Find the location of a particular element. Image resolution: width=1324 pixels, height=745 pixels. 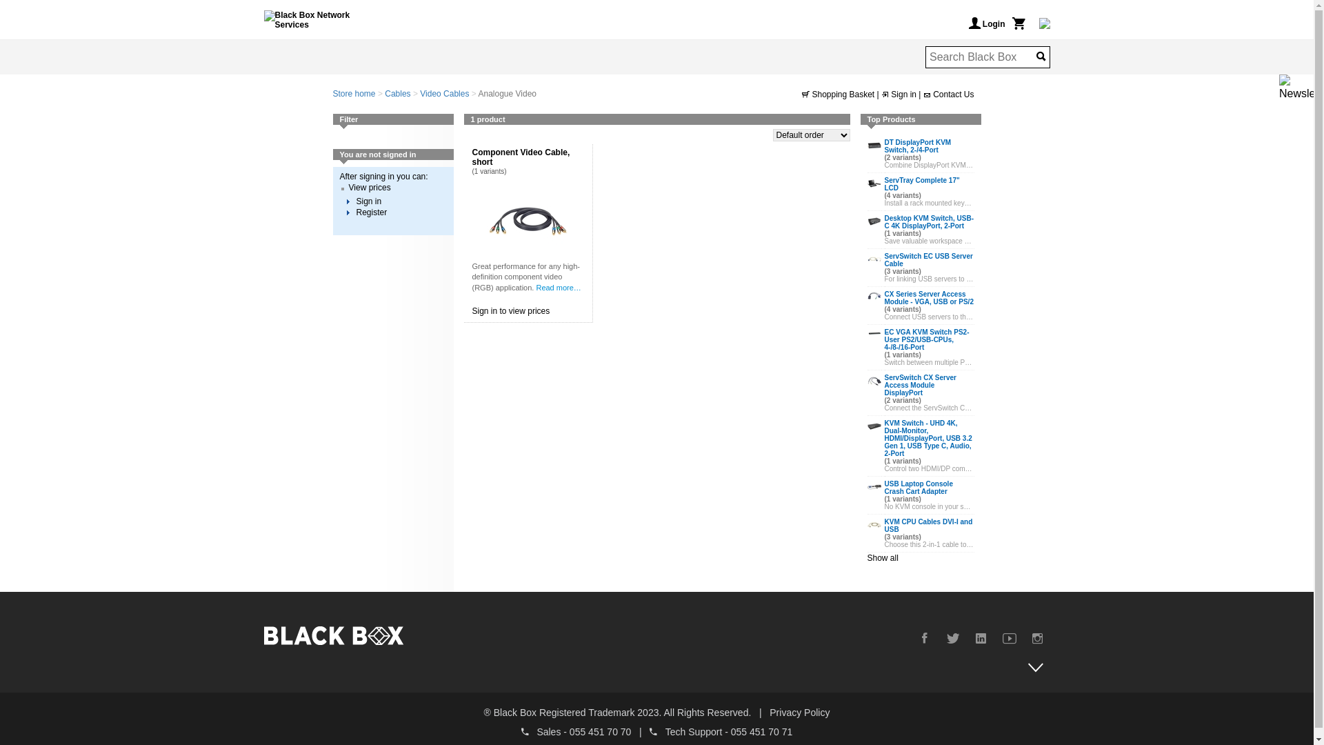

Video Cables is located at coordinates (444, 94).